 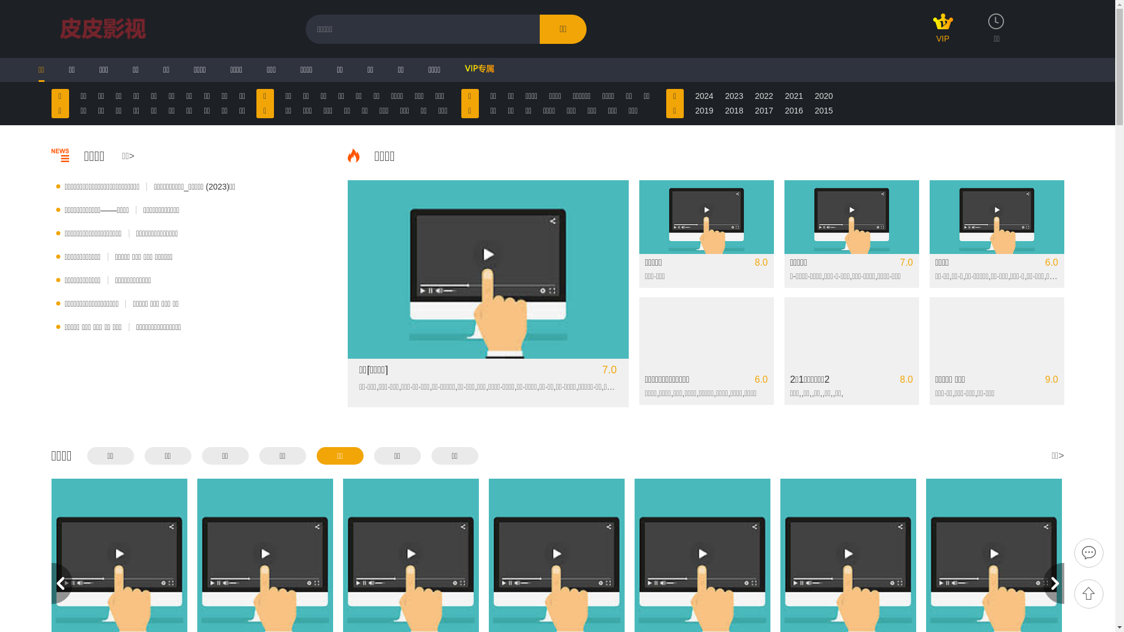 I want to click on 2024, so click(x=705, y=96).